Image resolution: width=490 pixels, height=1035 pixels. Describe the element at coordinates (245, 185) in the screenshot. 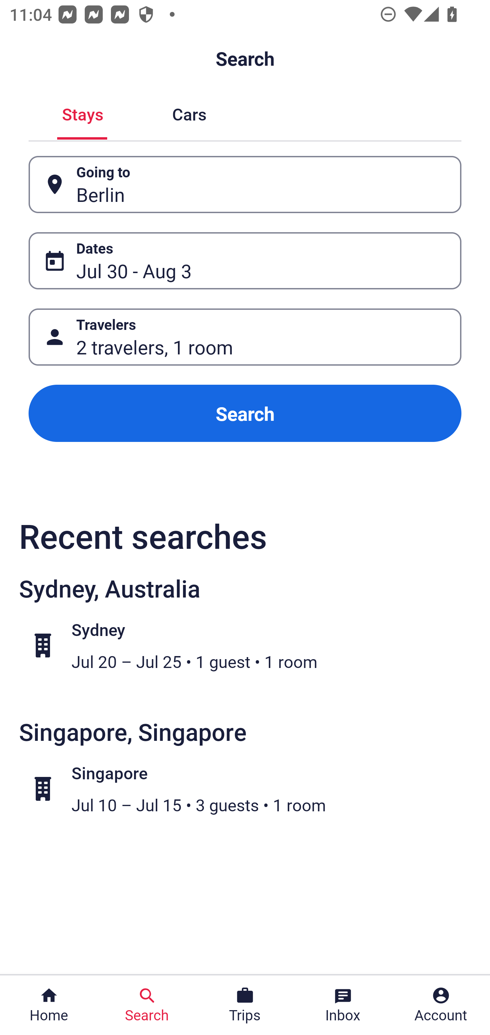

I see `Going to Button Berlin` at that location.